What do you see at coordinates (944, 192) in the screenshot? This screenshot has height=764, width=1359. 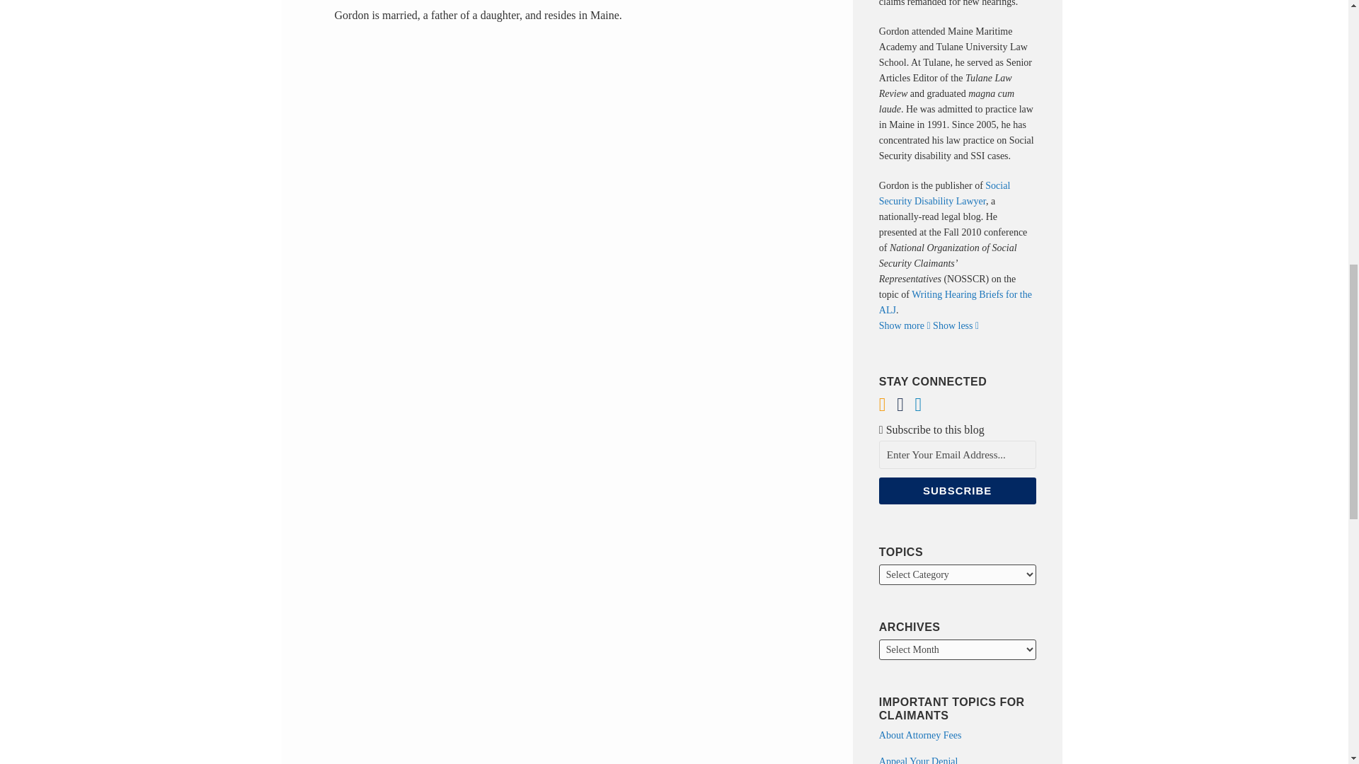 I see `Social Security Disability Lawyer` at bounding box center [944, 192].